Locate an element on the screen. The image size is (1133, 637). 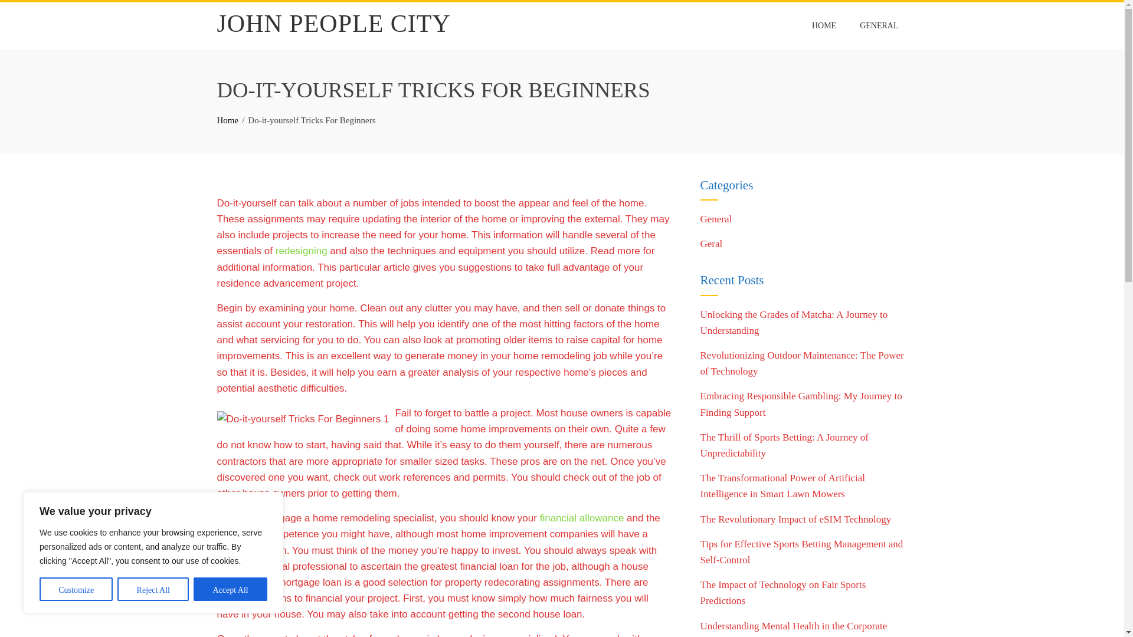
Accept All is located at coordinates (230, 589).